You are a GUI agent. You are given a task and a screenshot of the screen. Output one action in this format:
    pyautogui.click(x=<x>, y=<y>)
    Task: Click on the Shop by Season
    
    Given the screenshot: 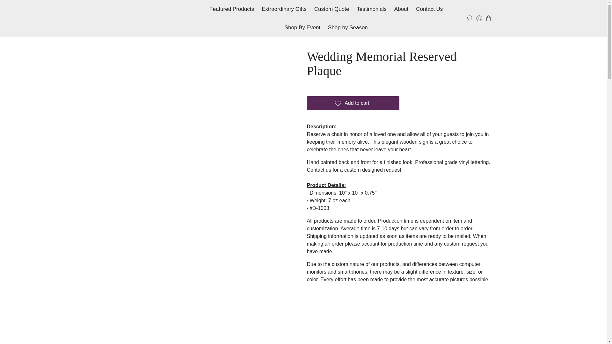 What is the action you would take?
    pyautogui.click(x=348, y=27)
    